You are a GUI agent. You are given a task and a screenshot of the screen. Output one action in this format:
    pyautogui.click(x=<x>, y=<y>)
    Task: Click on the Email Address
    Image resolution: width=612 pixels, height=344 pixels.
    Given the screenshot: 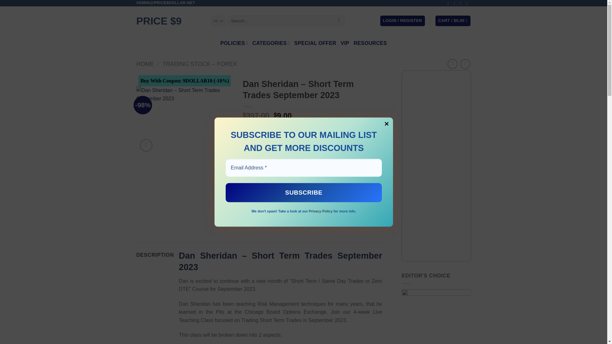 What is the action you would take?
    pyautogui.click(x=304, y=168)
    